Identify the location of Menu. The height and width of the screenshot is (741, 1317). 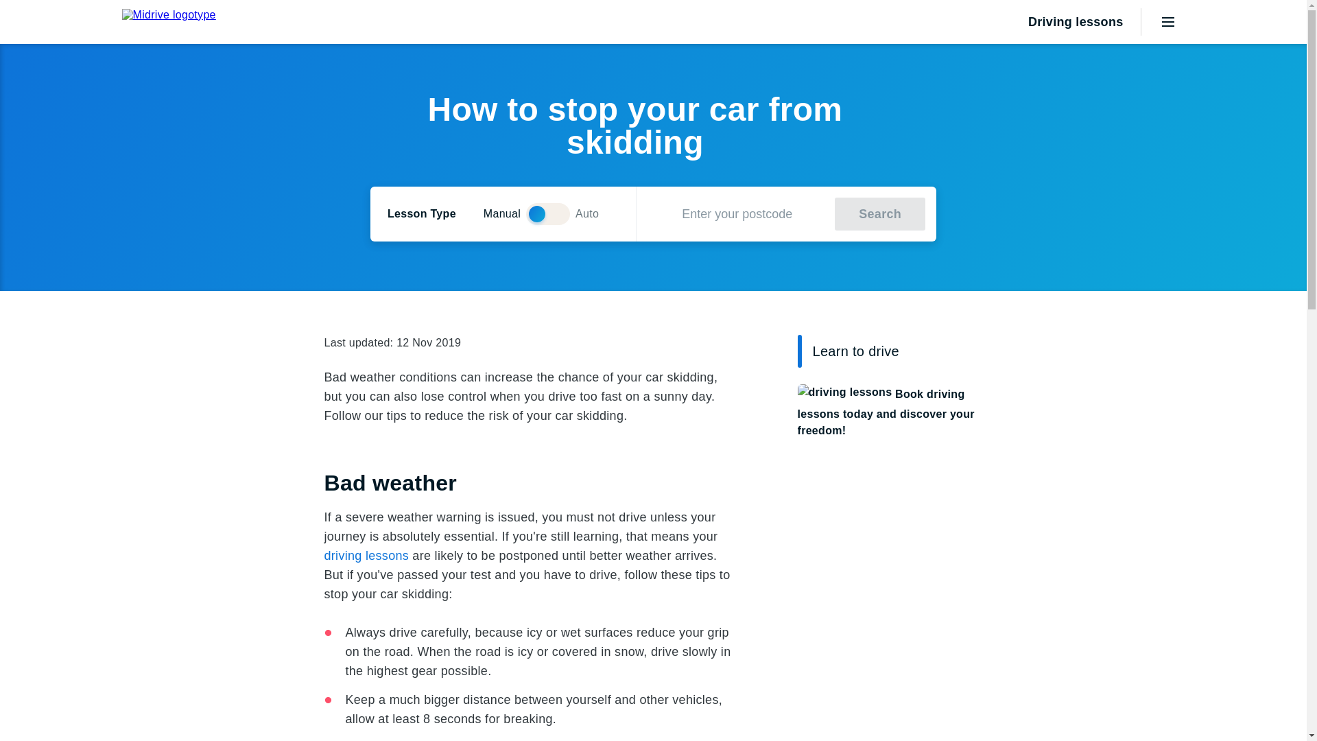
(1168, 21).